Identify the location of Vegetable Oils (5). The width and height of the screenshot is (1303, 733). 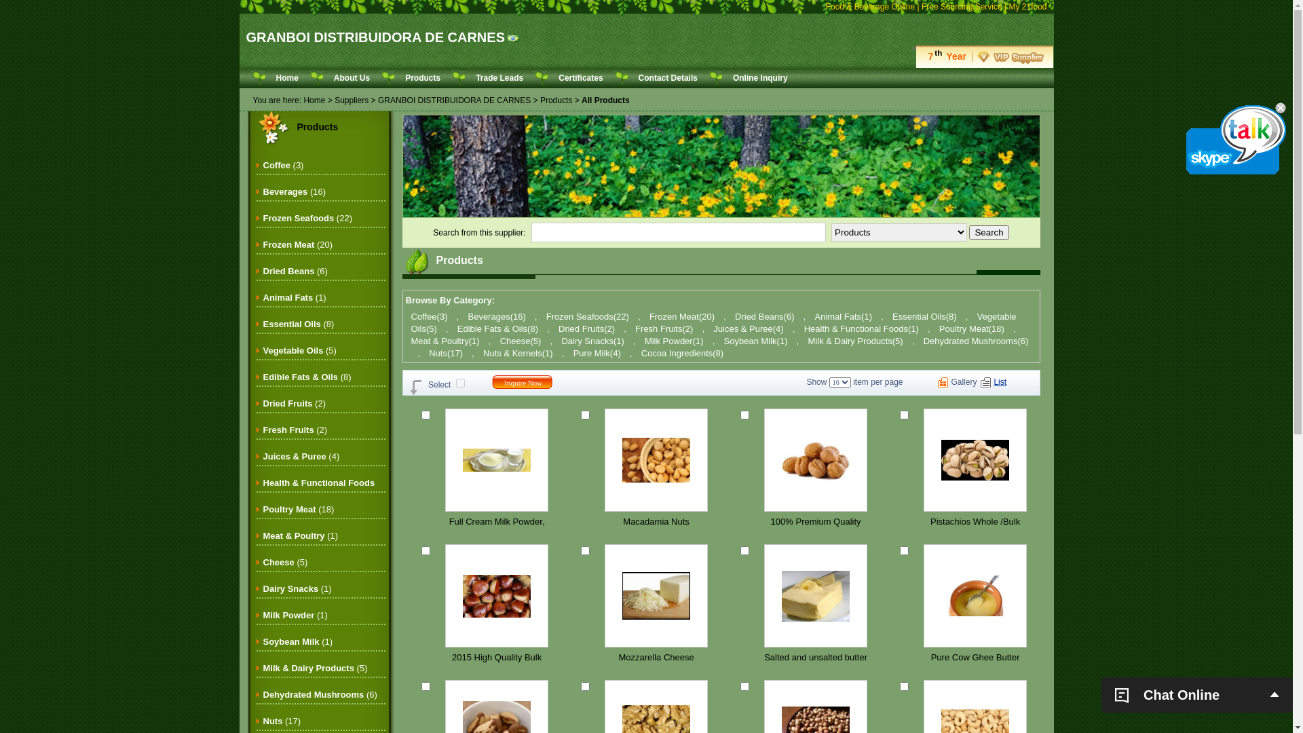
(300, 350).